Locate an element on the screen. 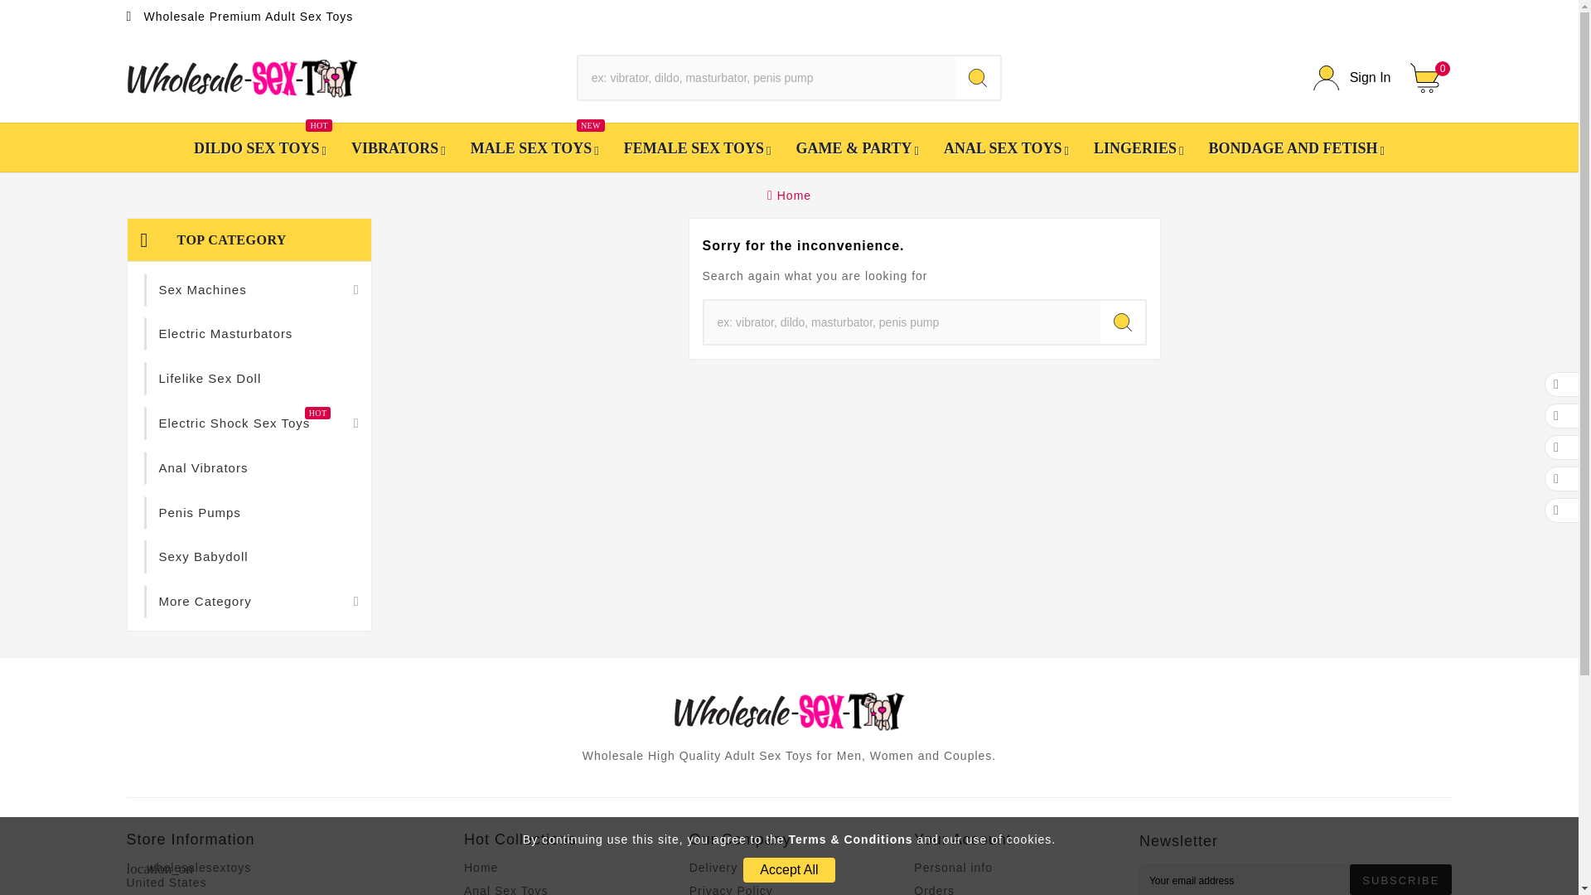 This screenshot has width=1591, height=895. Home is located at coordinates (713, 867).